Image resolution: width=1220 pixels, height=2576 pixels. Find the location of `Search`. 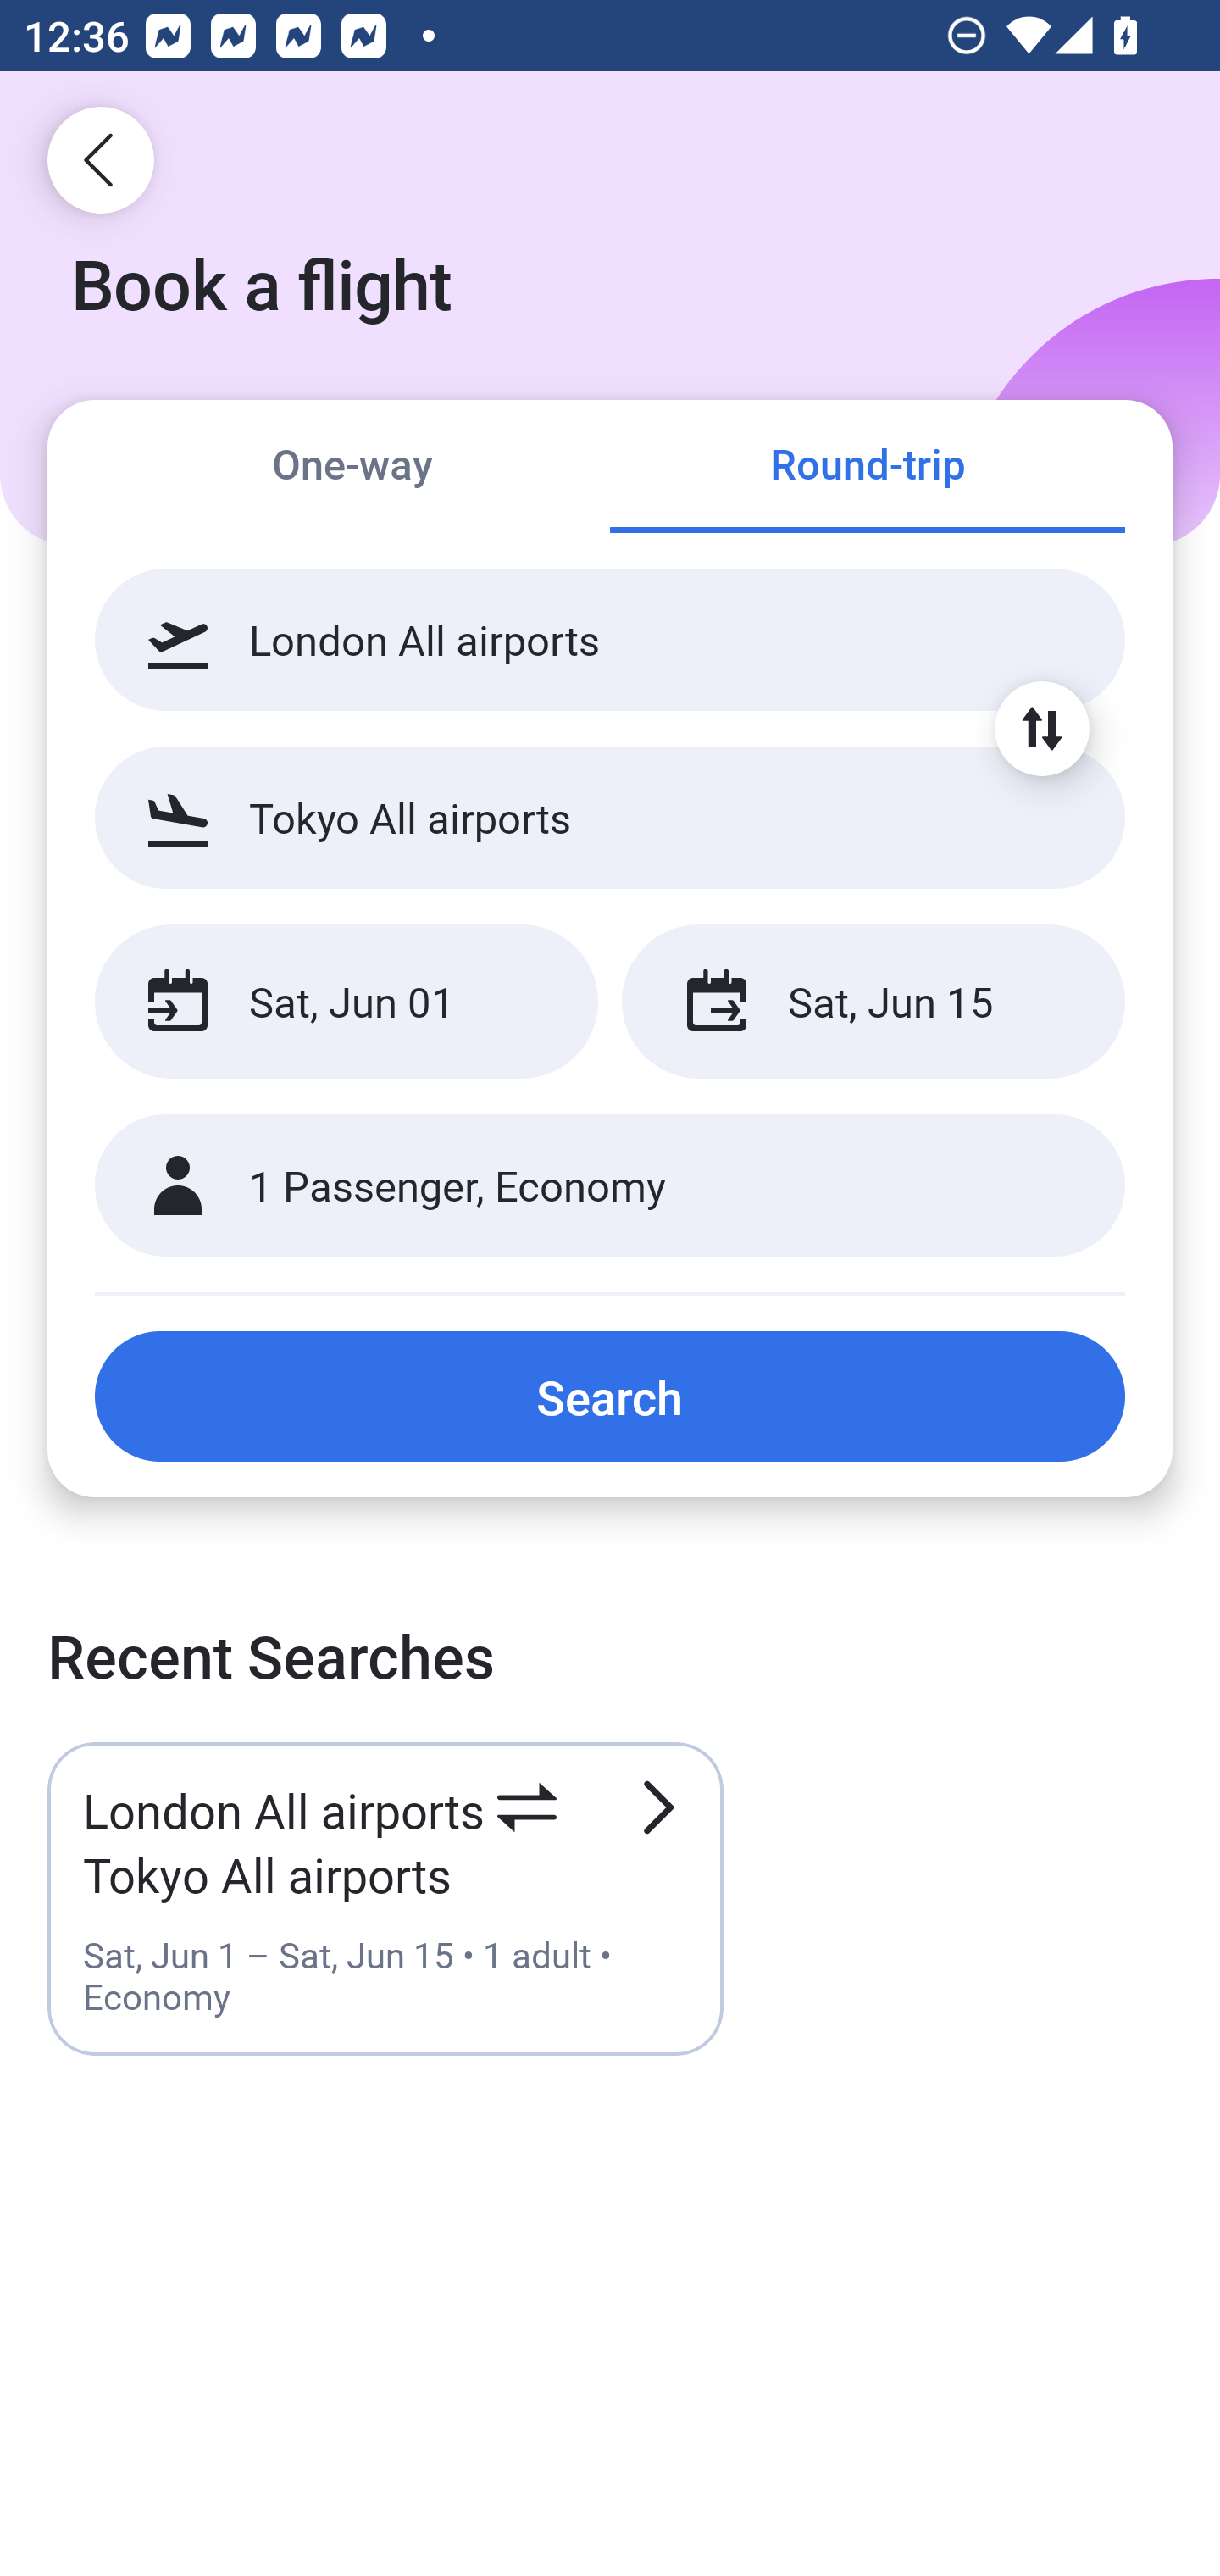

Search is located at coordinates (610, 1396).